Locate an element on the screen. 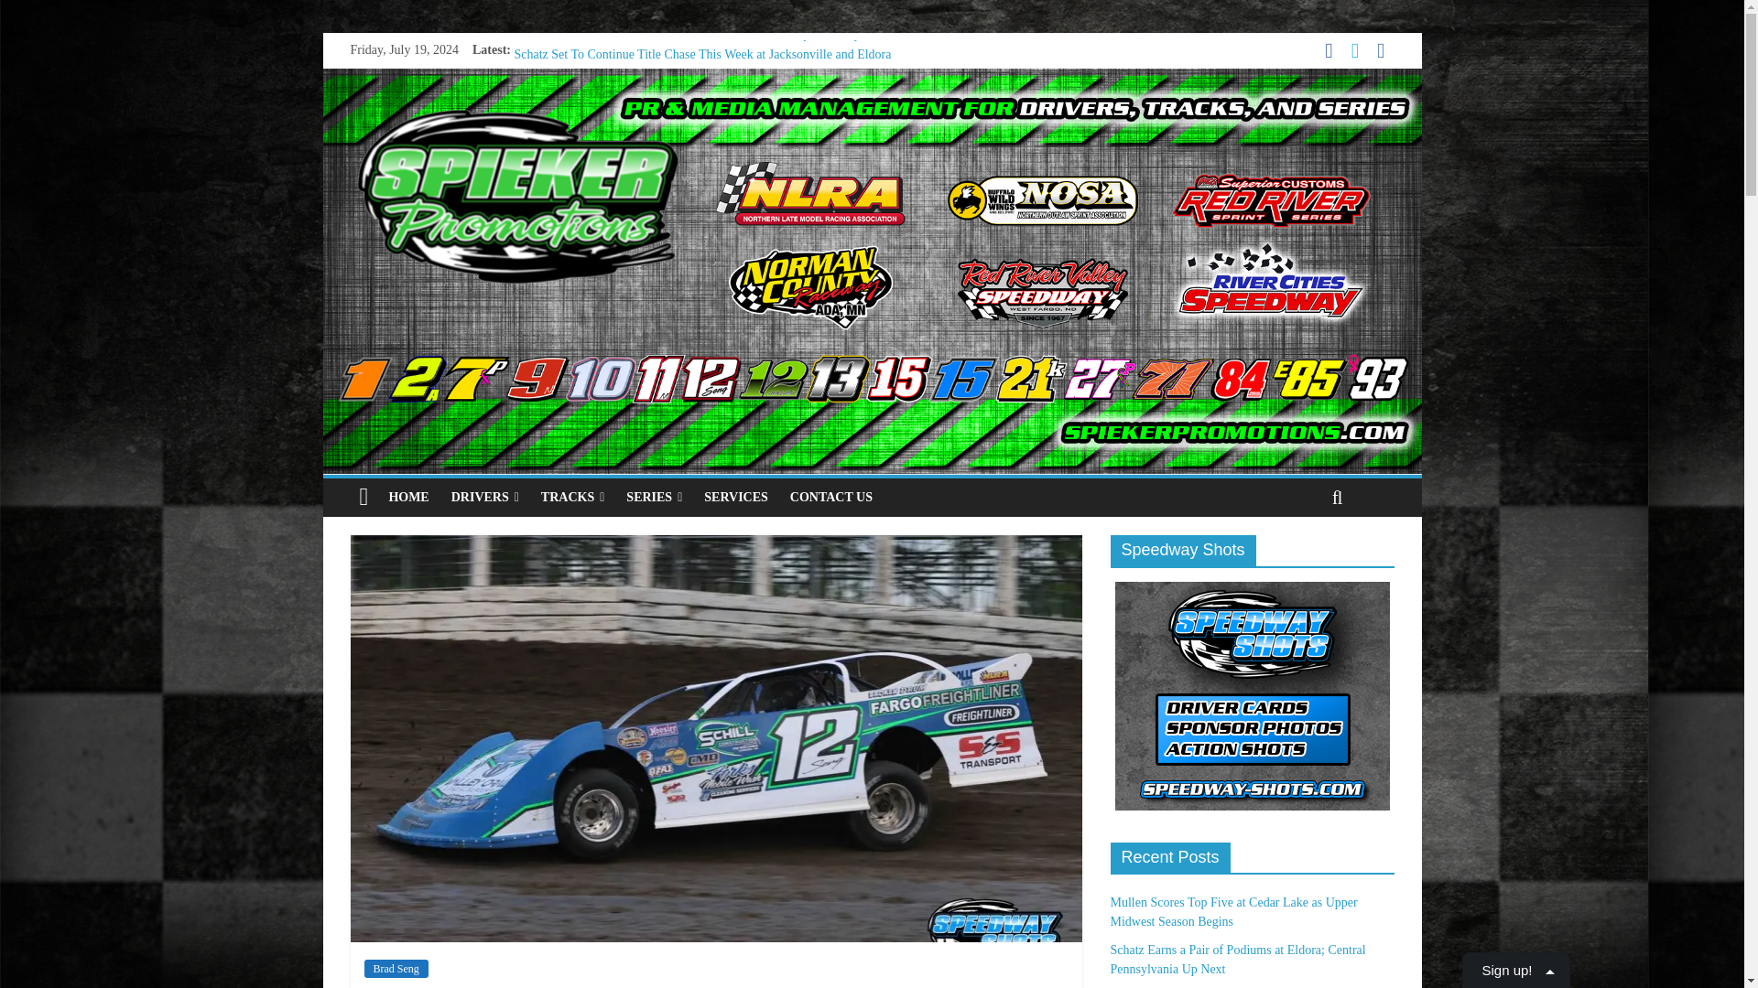 The width and height of the screenshot is (1758, 988). SERVICES is located at coordinates (735, 497).